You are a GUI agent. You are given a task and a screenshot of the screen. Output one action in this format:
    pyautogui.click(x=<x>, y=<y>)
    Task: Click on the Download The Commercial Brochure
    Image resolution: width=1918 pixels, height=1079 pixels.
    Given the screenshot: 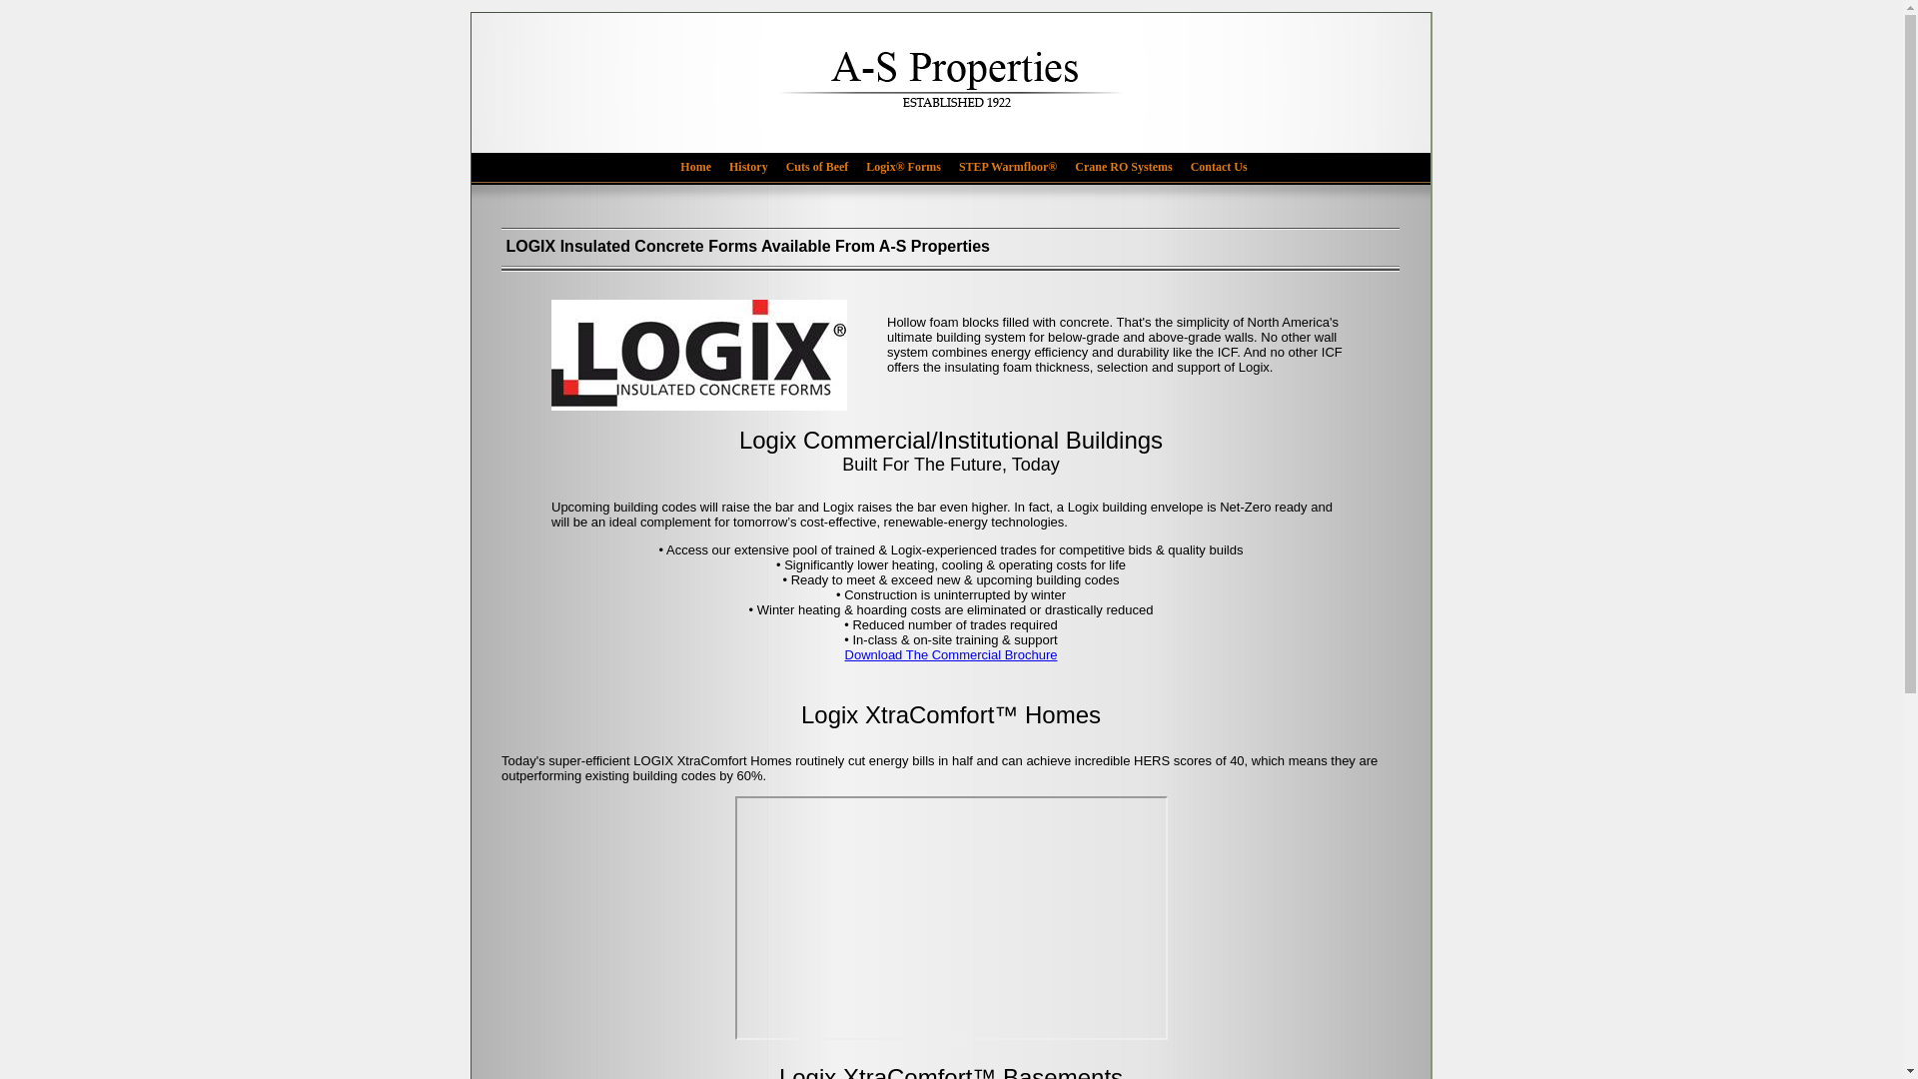 What is the action you would take?
    pyautogui.click(x=951, y=655)
    